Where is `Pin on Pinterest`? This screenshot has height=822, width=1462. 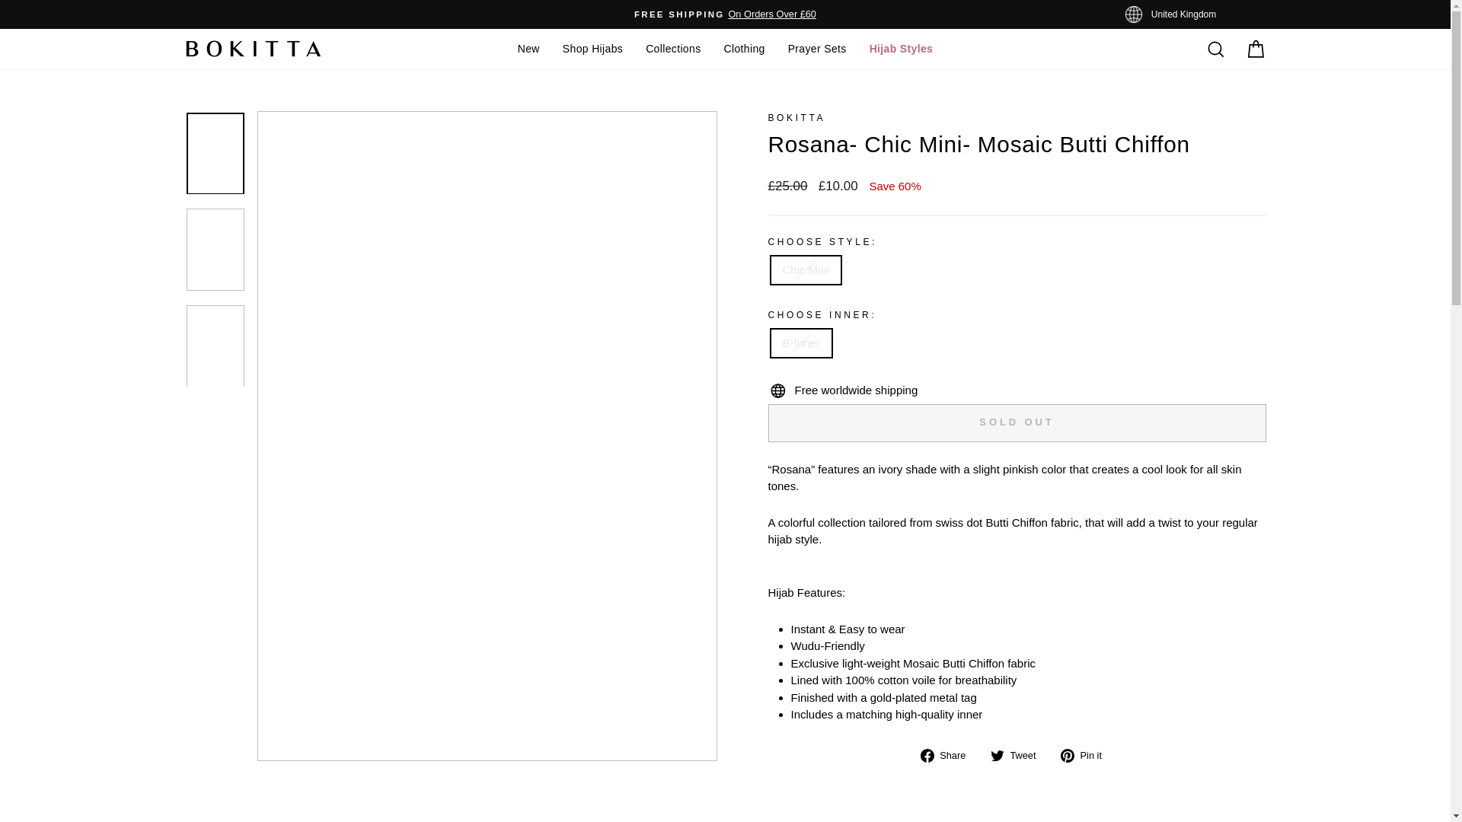
Pin on Pinterest is located at coordinates (1087, 755).